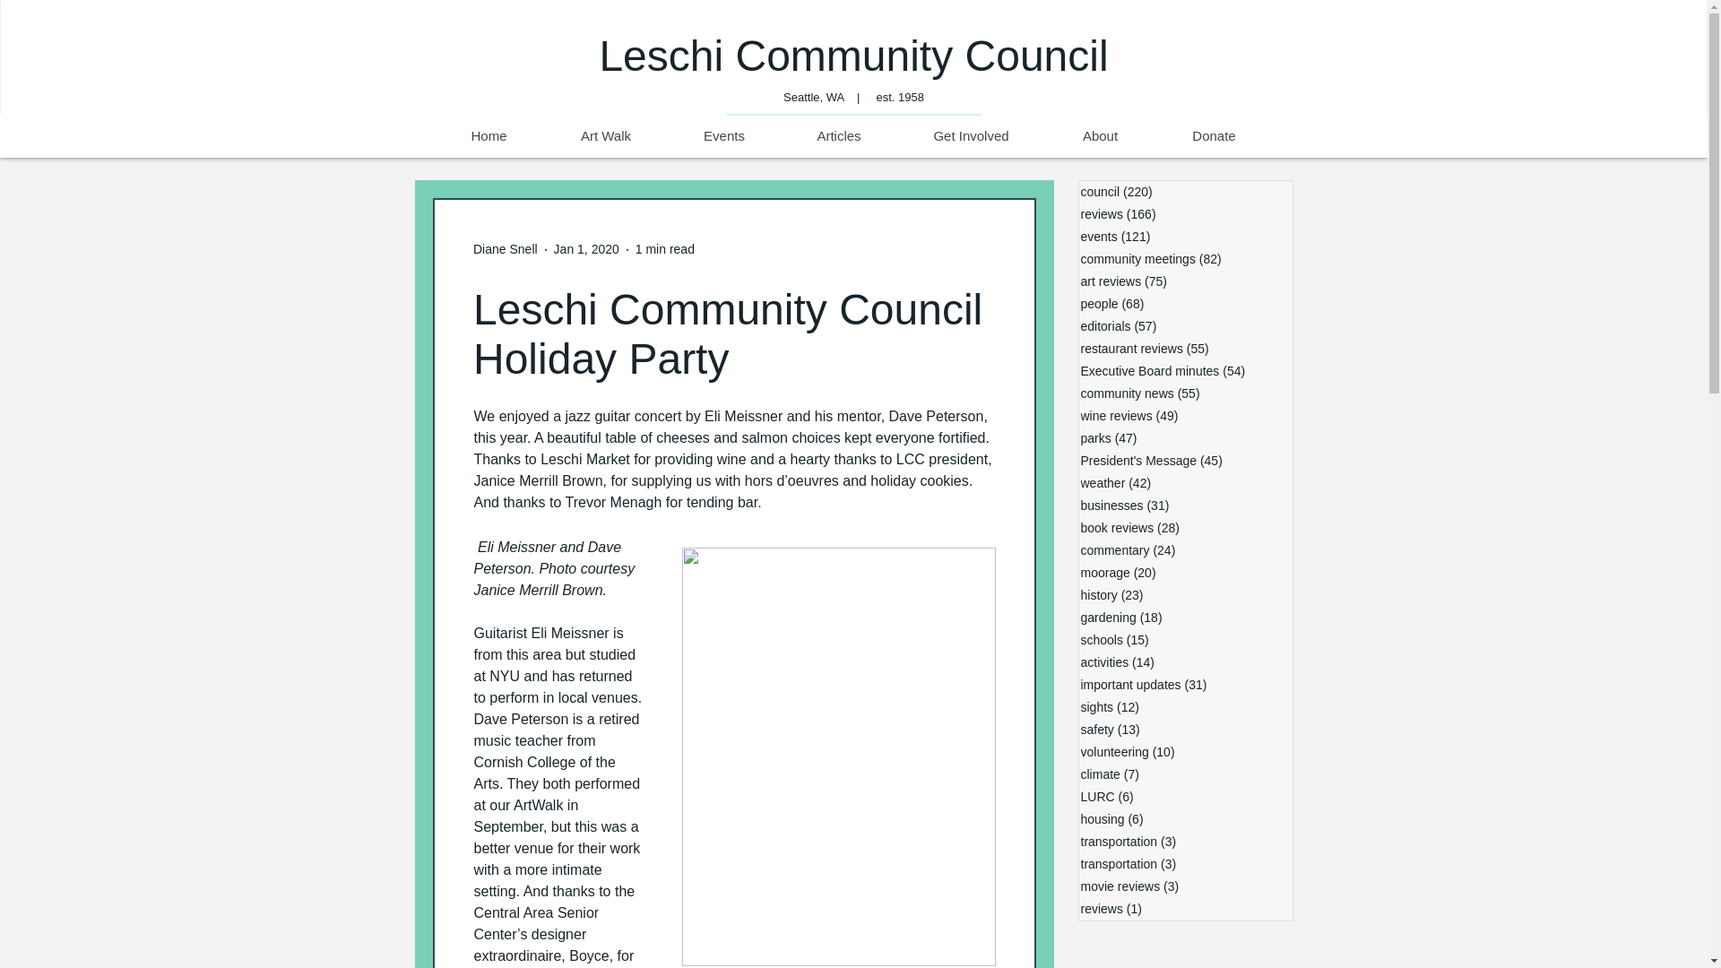 This screenshot has height=968, width=1721. Describe the element at coordinates (506, 249) in the screenshot. I see `Diane Snell` at that location.